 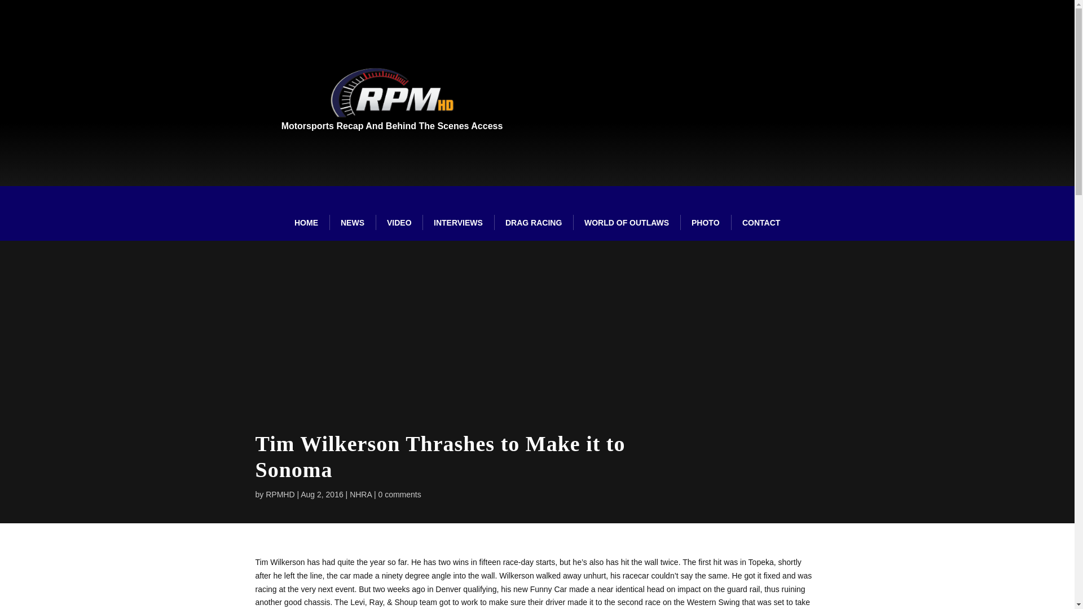 I want to click on CONTACT, so click(x=761, y=222).